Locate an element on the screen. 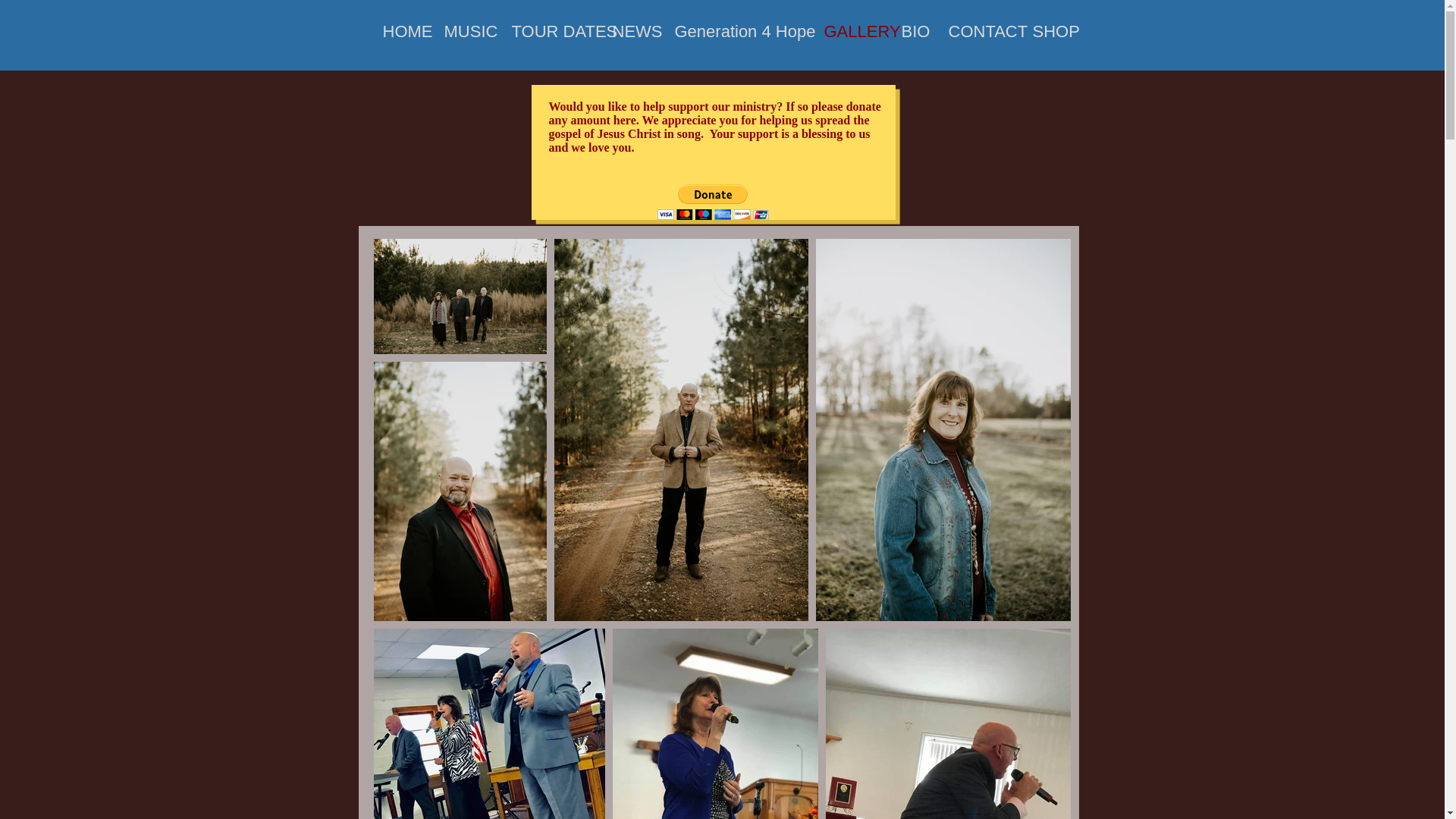 The height and width of the screenshot is (819, 1456). MUSIC is located at coordinates (466, 31).